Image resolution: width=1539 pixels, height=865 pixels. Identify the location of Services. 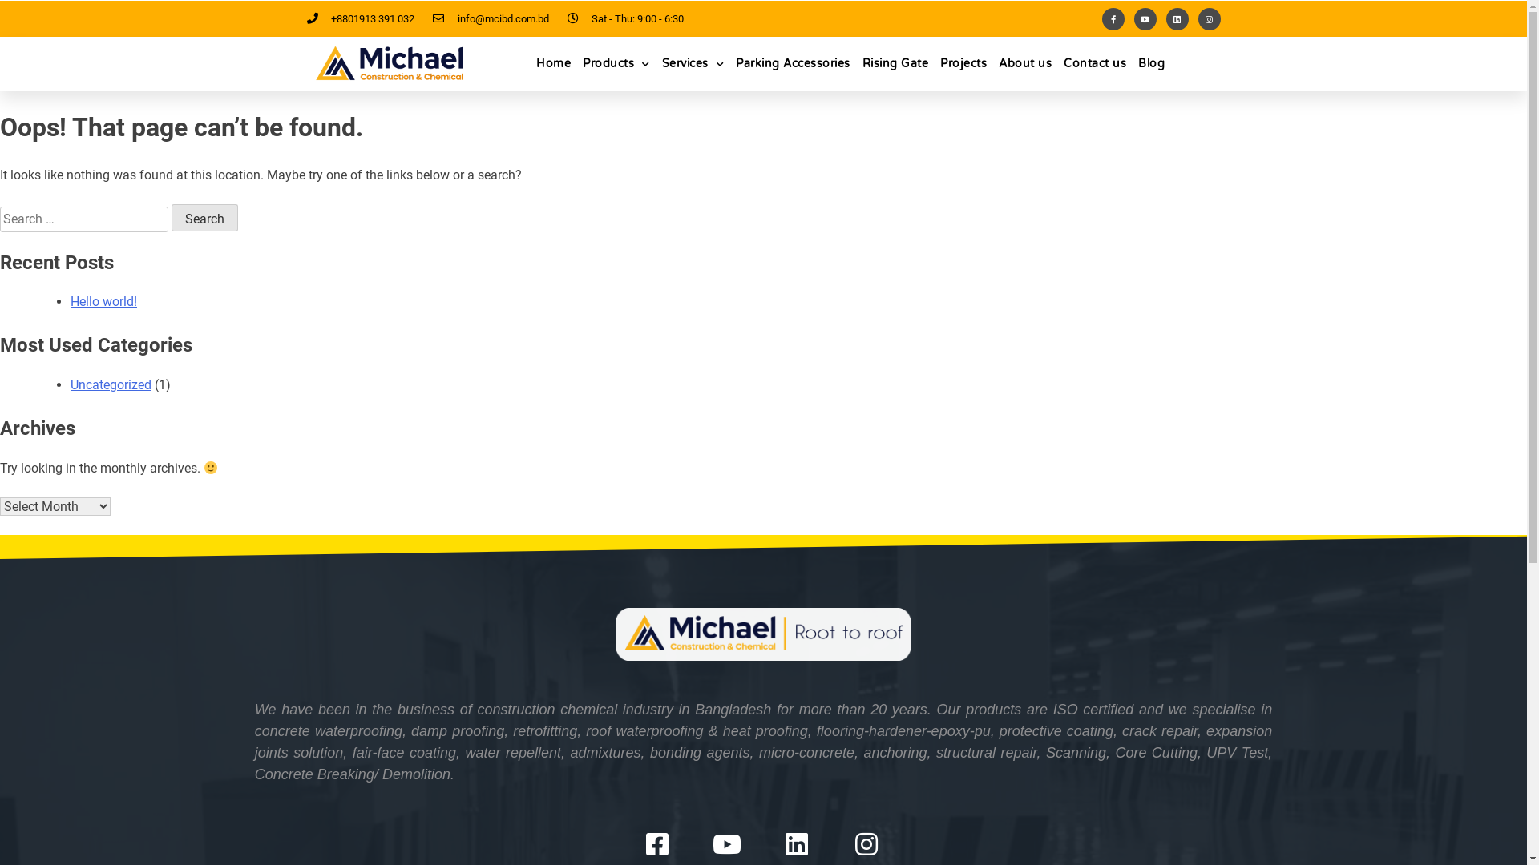
(693, 64).